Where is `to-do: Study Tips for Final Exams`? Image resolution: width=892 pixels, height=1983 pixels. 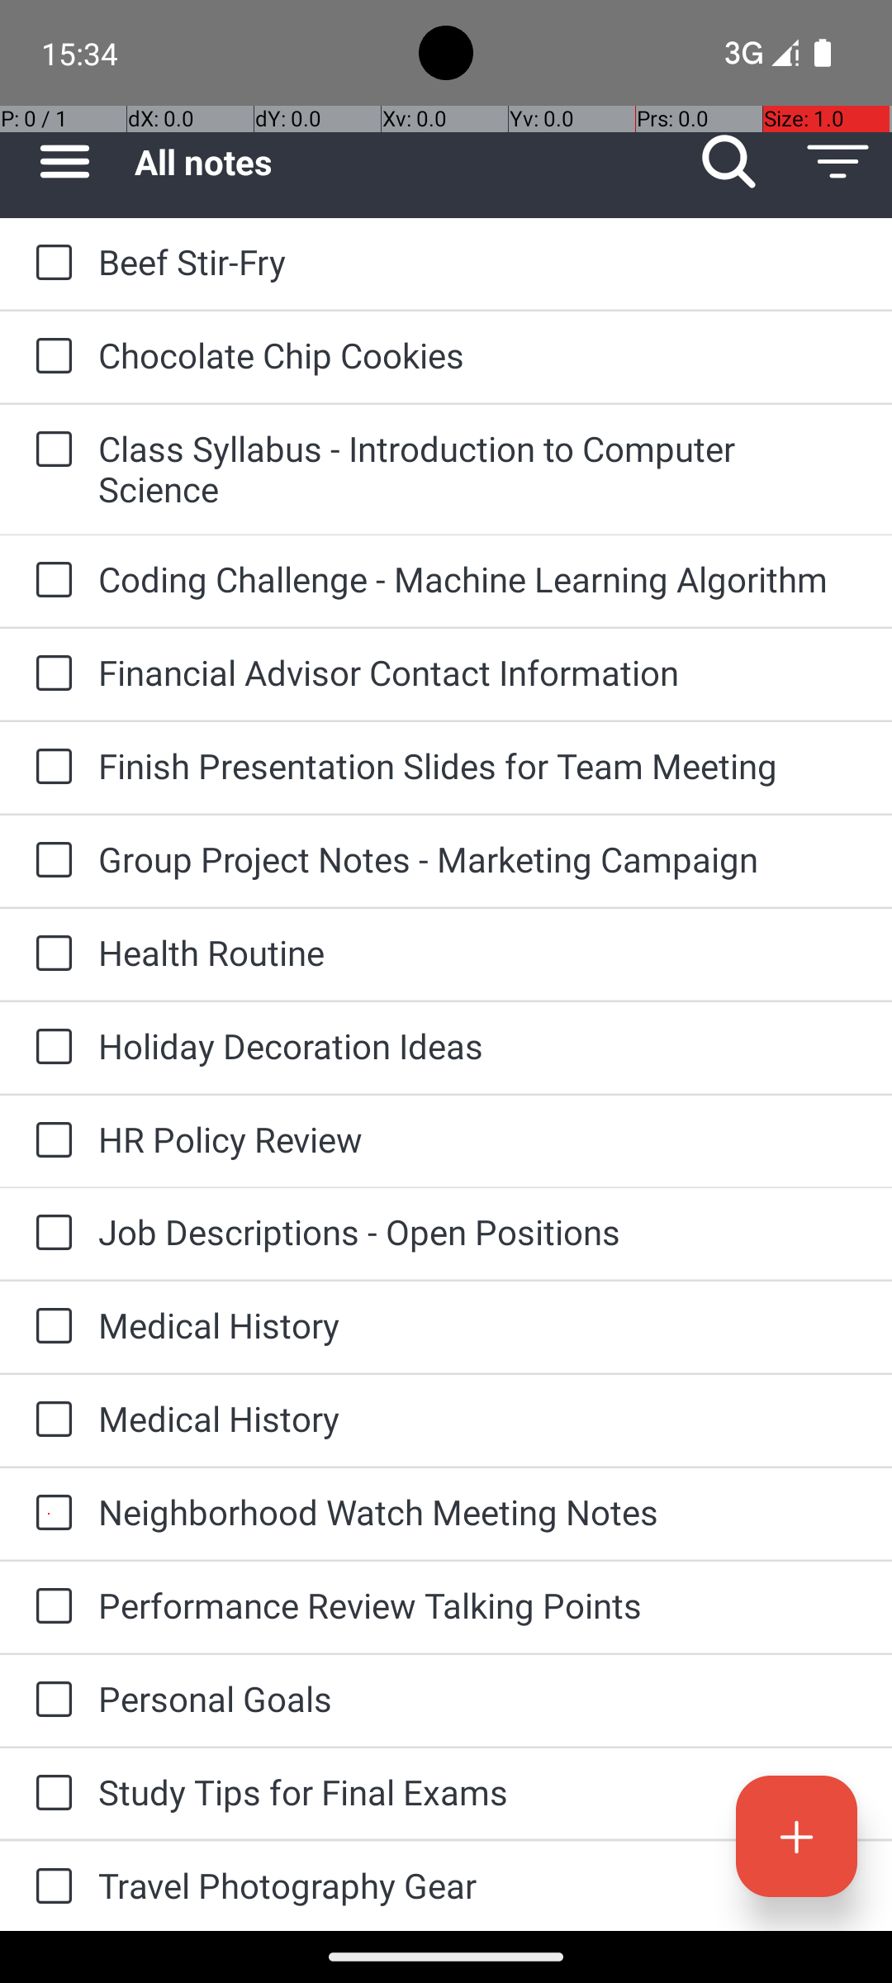 to-do: Study Tips for Final Exams is located at coordinates (50, 1794).